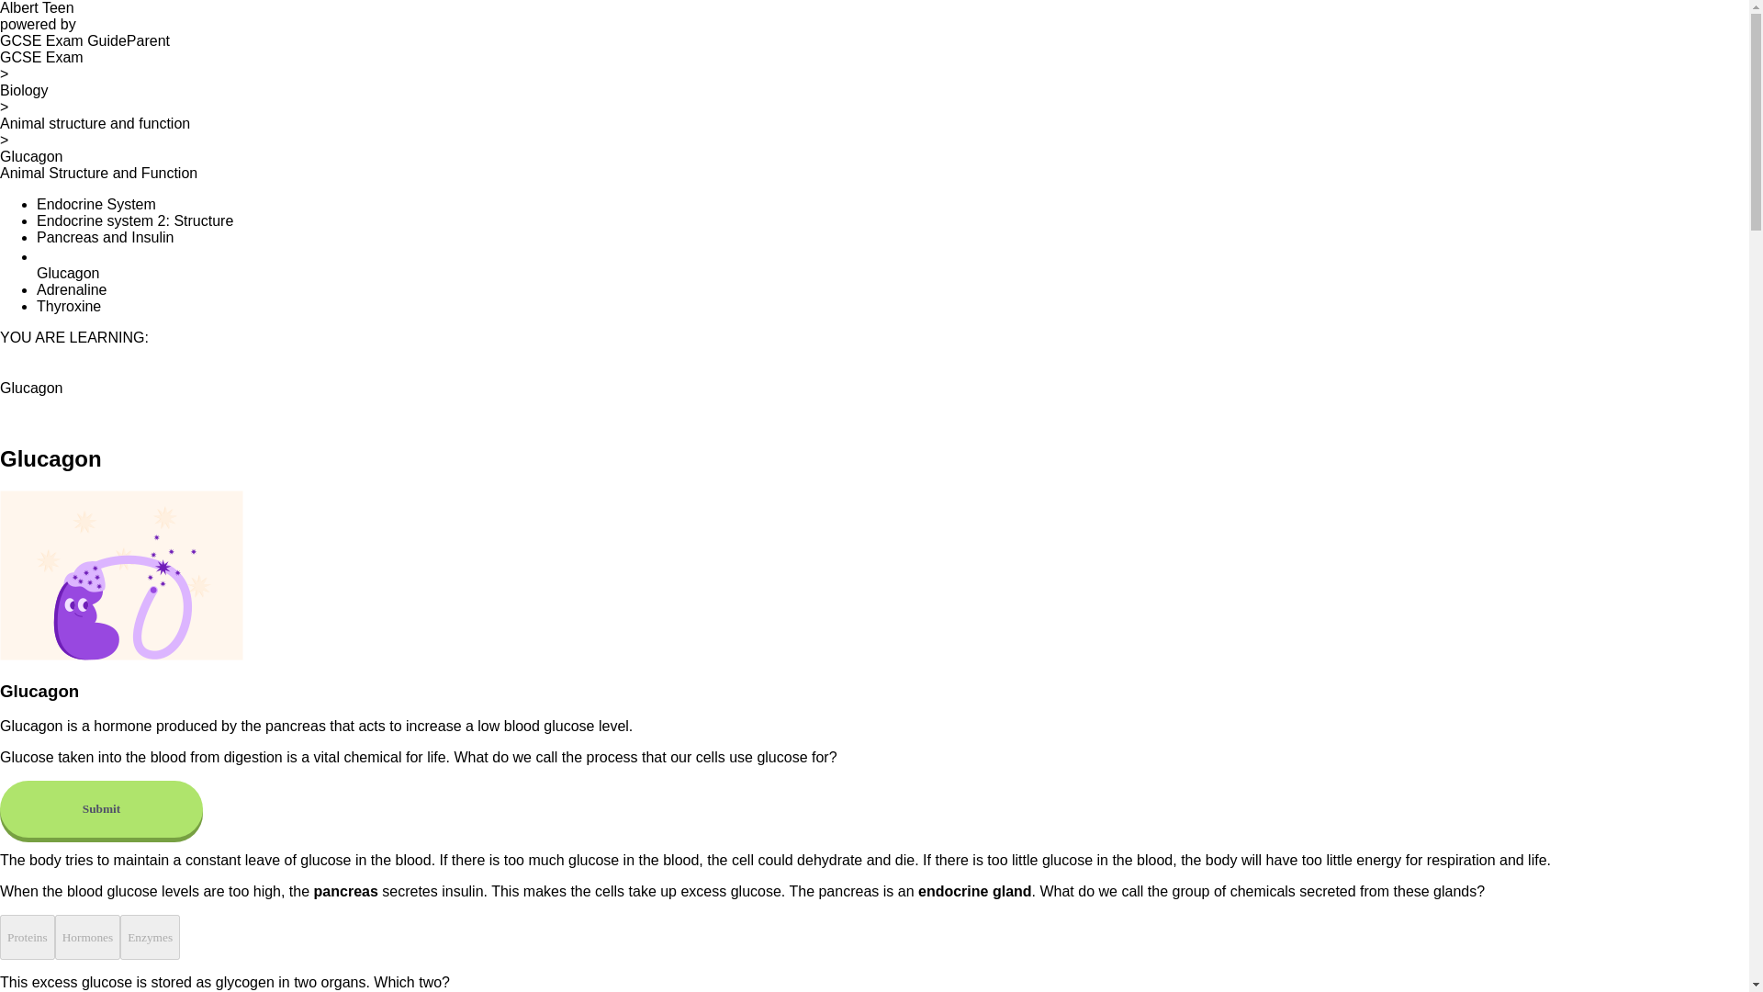 The height and width of the screenshot is (992, 1763). Describe the element at coordinates (88, 937) in the screenshot. I see `Hormones` at that location.